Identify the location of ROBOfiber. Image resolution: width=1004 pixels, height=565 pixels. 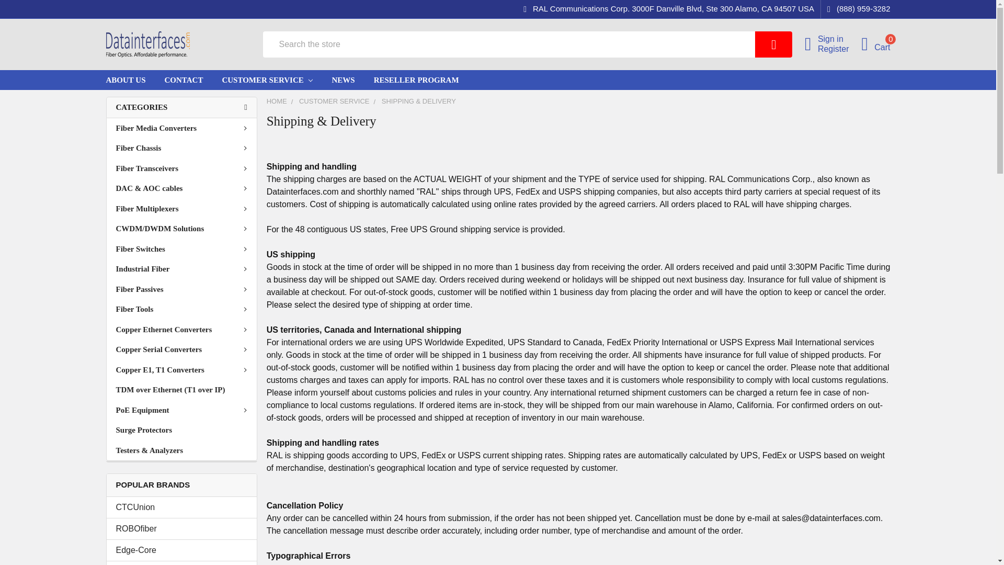
(181, 528).